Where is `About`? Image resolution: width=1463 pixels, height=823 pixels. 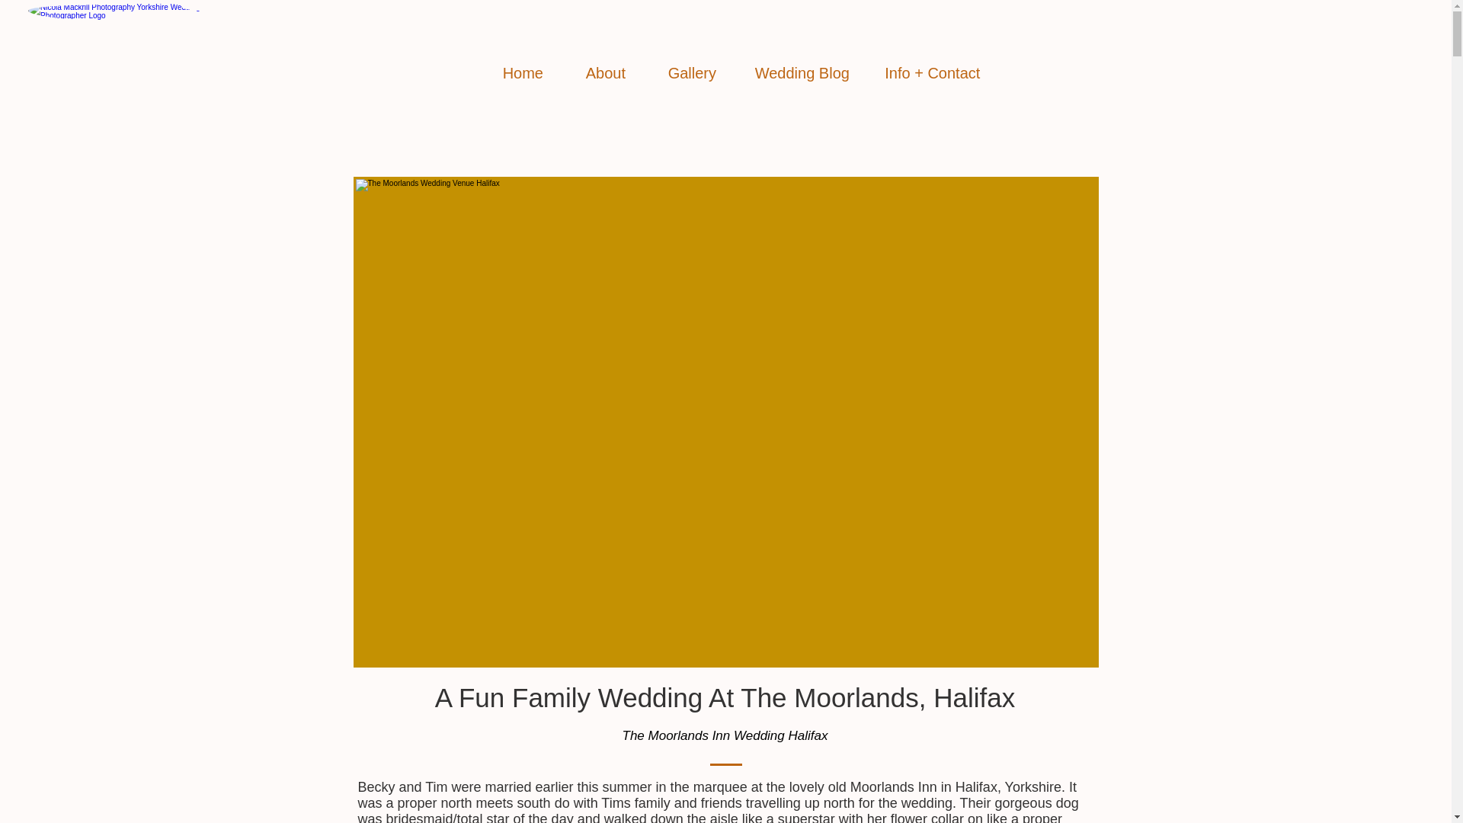
About is located at coordinates (605, 73).